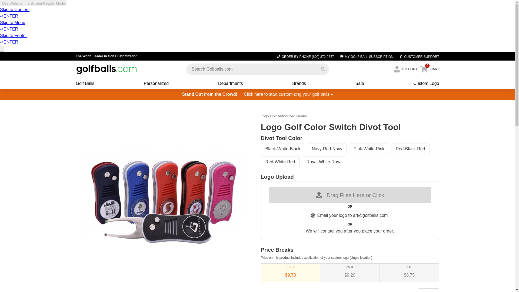  Describe the element at coordinates (324, 162) in the screenshot. I see `Royal-White-Royal` at that location.